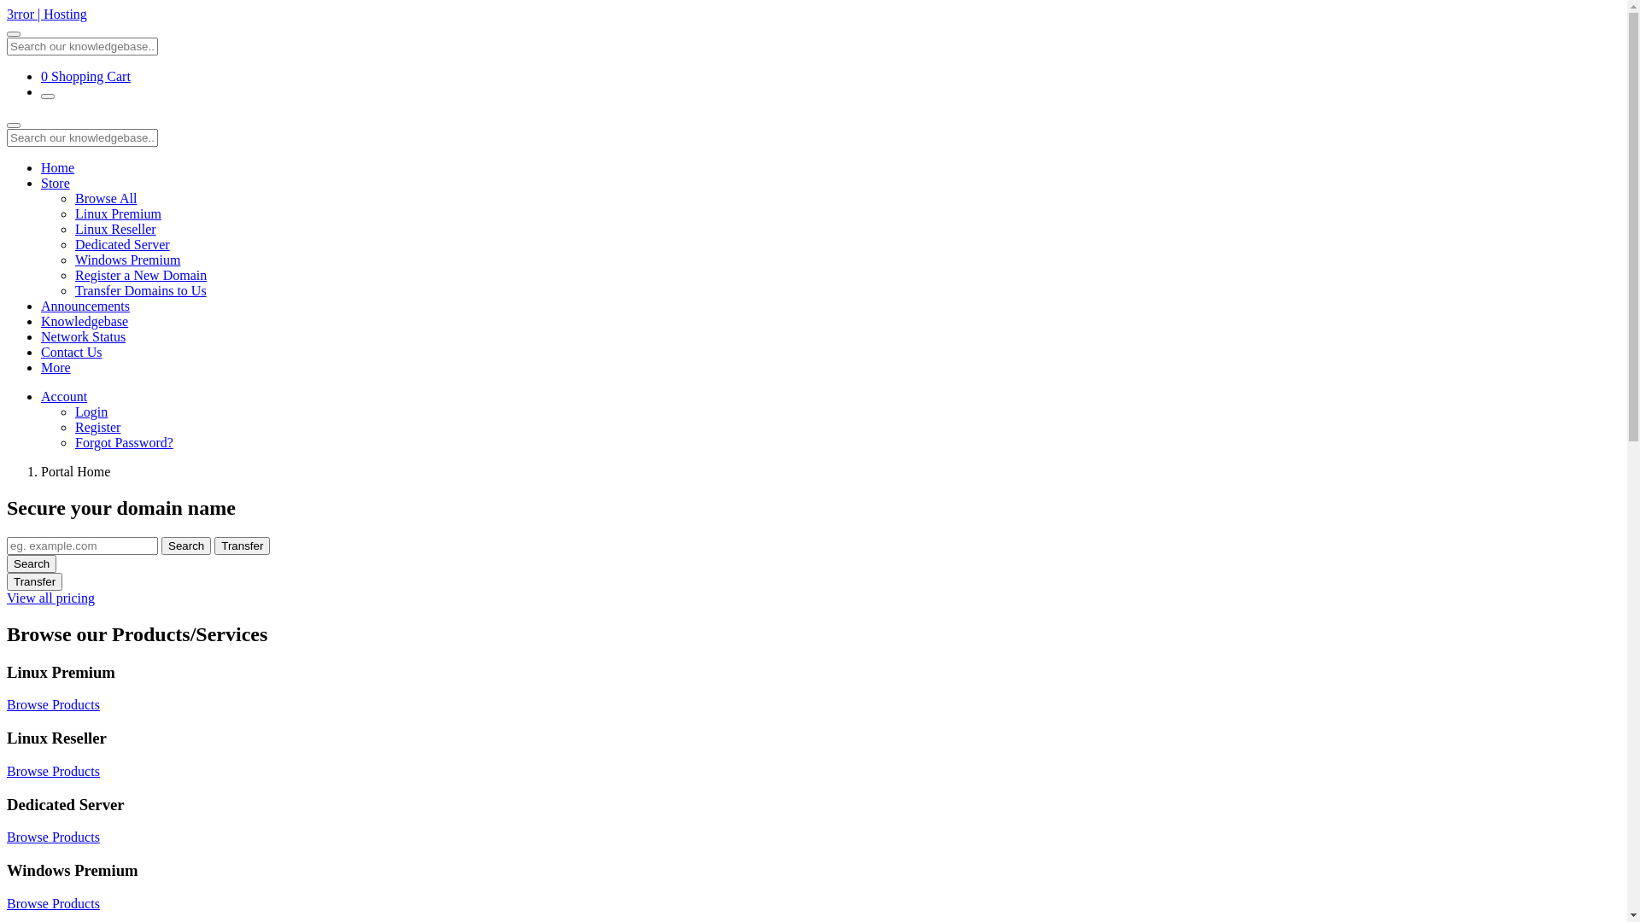  Describe the element at coordinates (125, 442) in the screenshot. I see `Forgot Password?` at that location.